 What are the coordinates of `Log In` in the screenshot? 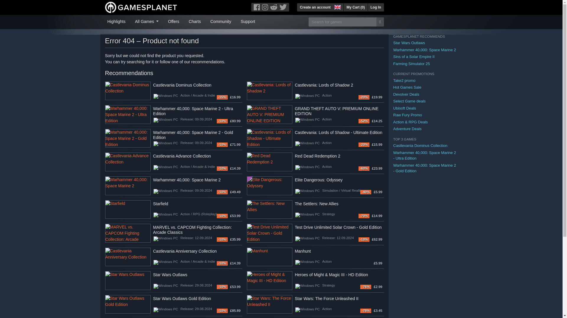 It's located at (376, 7).